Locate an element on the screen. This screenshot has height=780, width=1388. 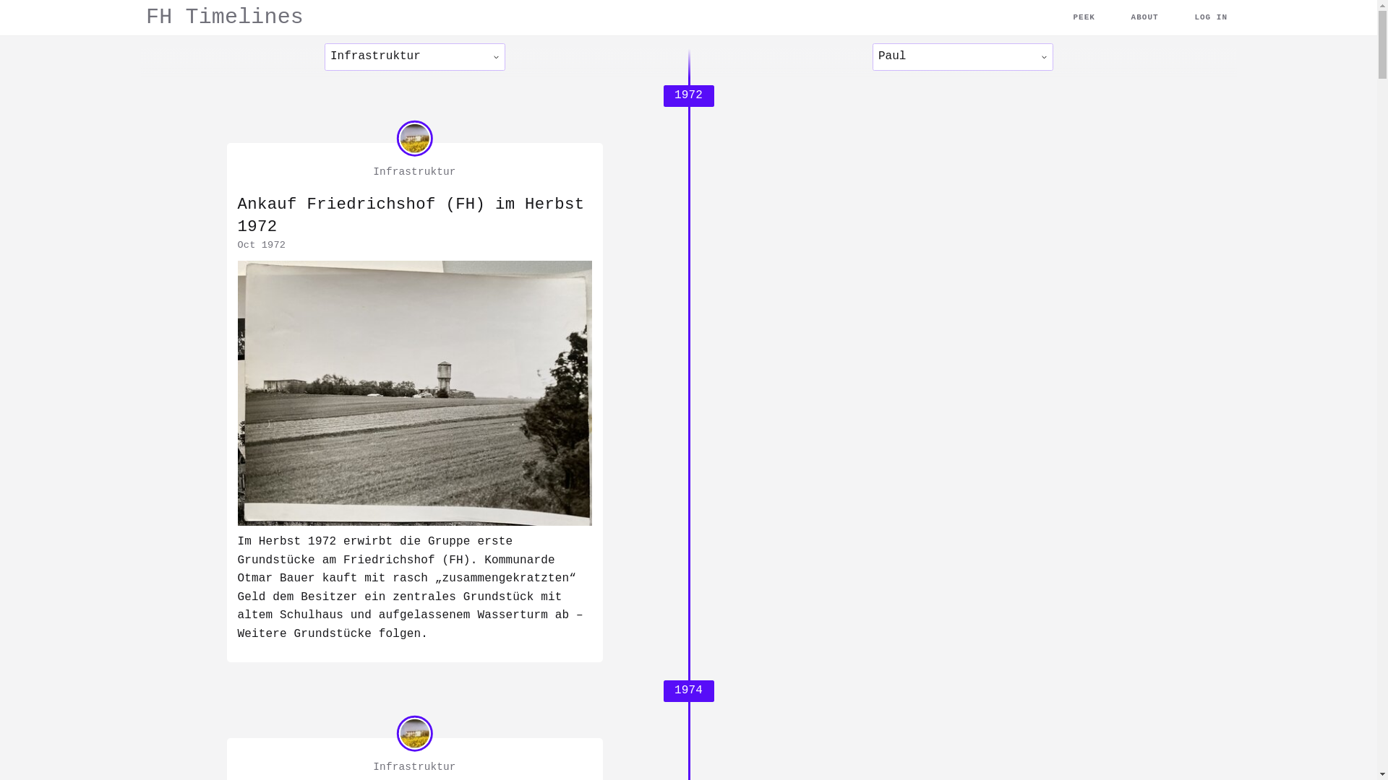
PEEK is located at coordinates (1084, 17).